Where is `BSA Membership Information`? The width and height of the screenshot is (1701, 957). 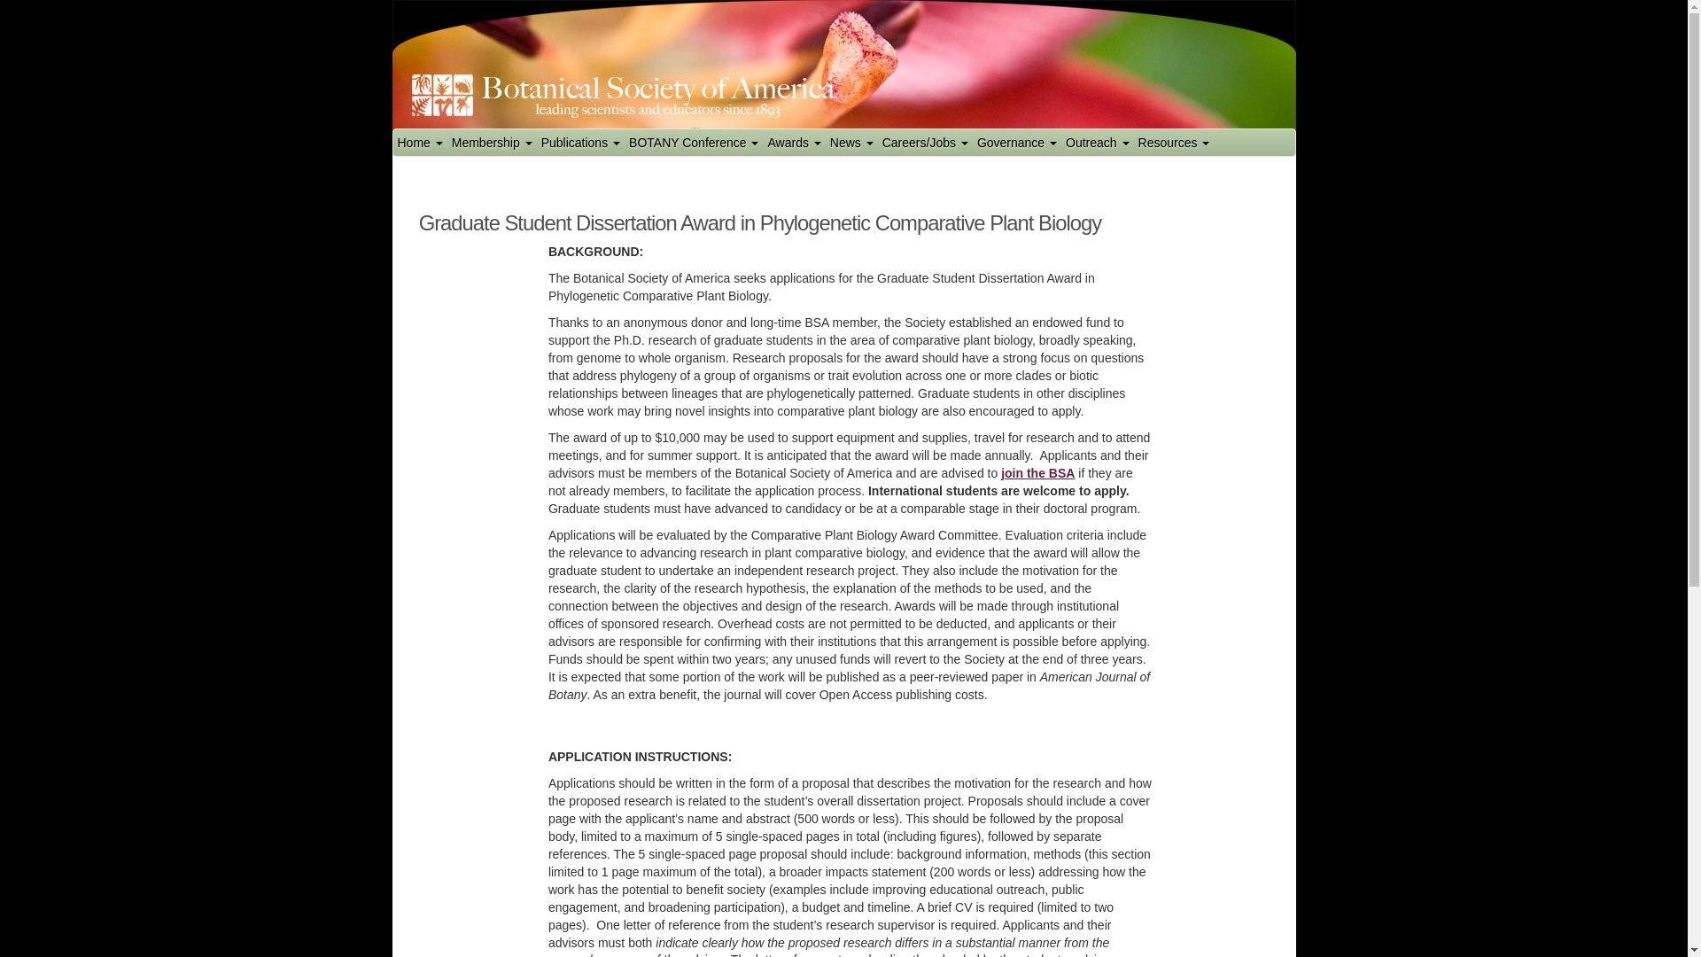
BSA Membership Information is located at coordinates (492, 142).